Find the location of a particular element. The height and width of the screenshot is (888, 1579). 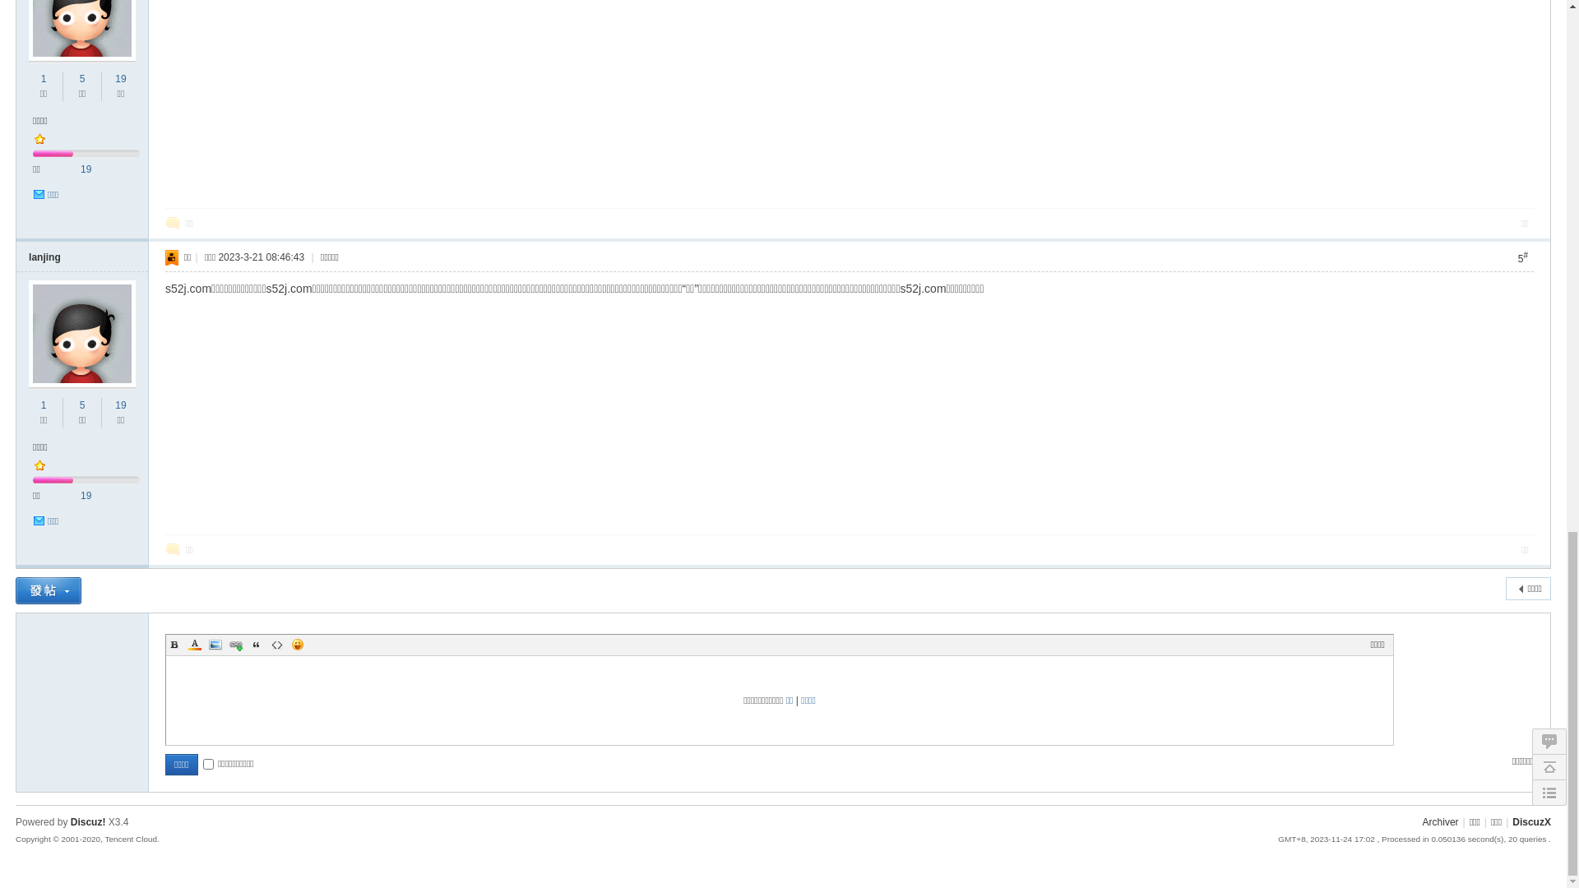

5 is located at coordinates (82, 770).